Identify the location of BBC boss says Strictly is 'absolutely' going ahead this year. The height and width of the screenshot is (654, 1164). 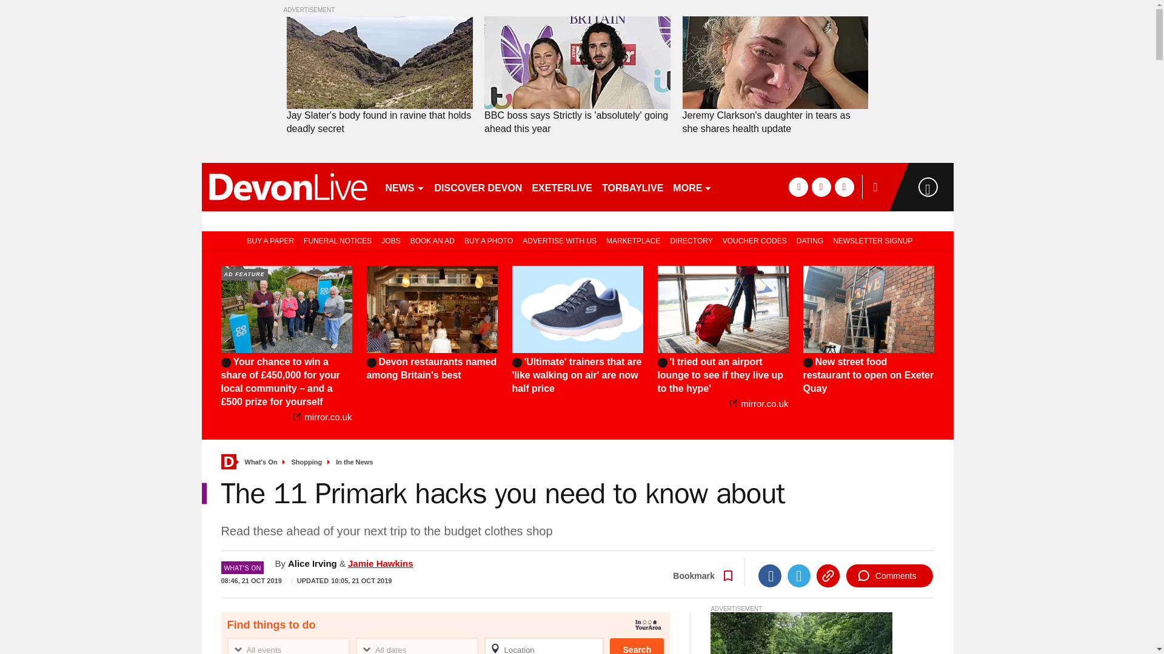
(577, 122).